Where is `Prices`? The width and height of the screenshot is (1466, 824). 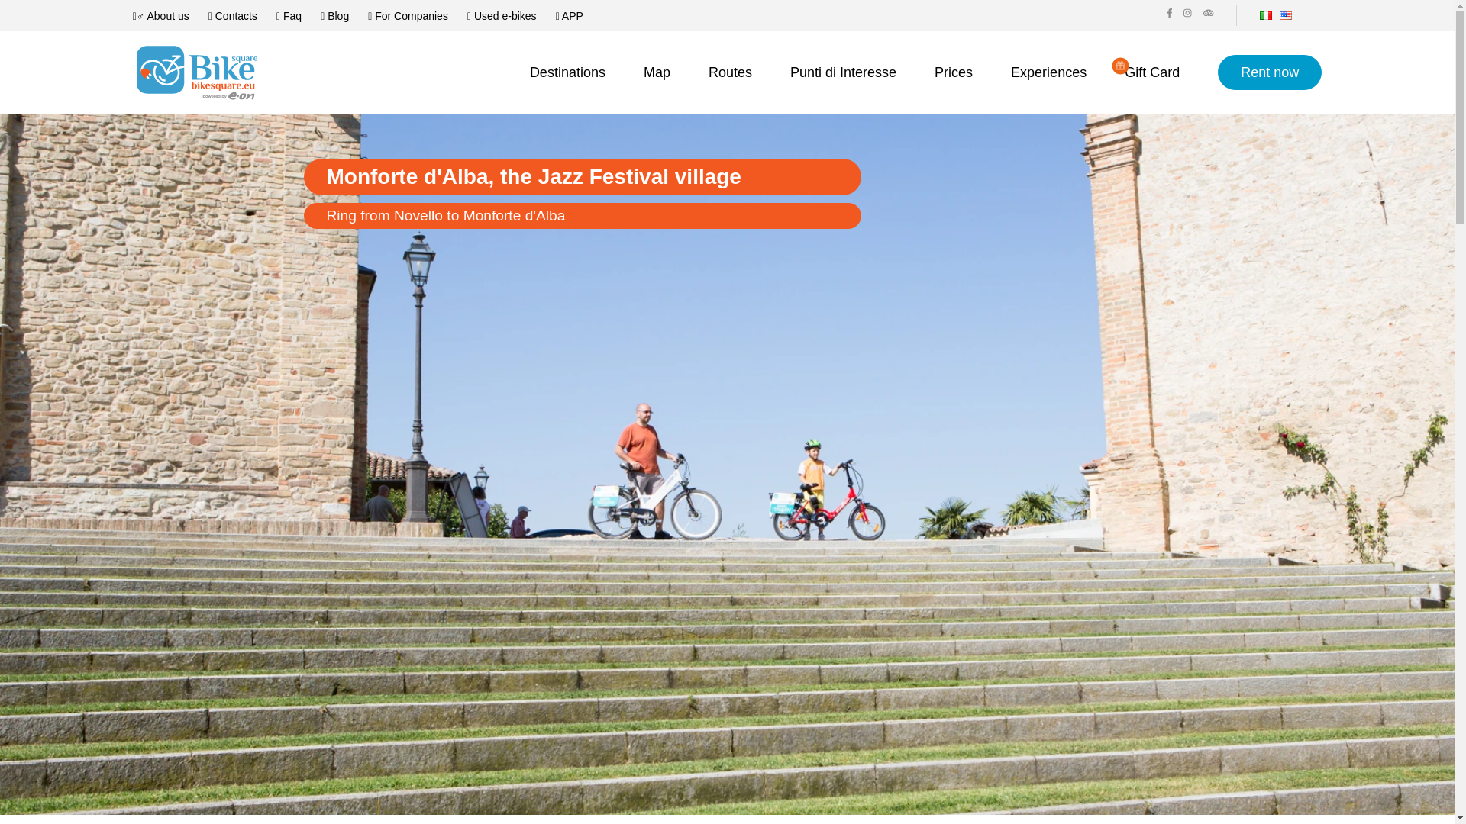 Prices is located at coordinates (954, 73).